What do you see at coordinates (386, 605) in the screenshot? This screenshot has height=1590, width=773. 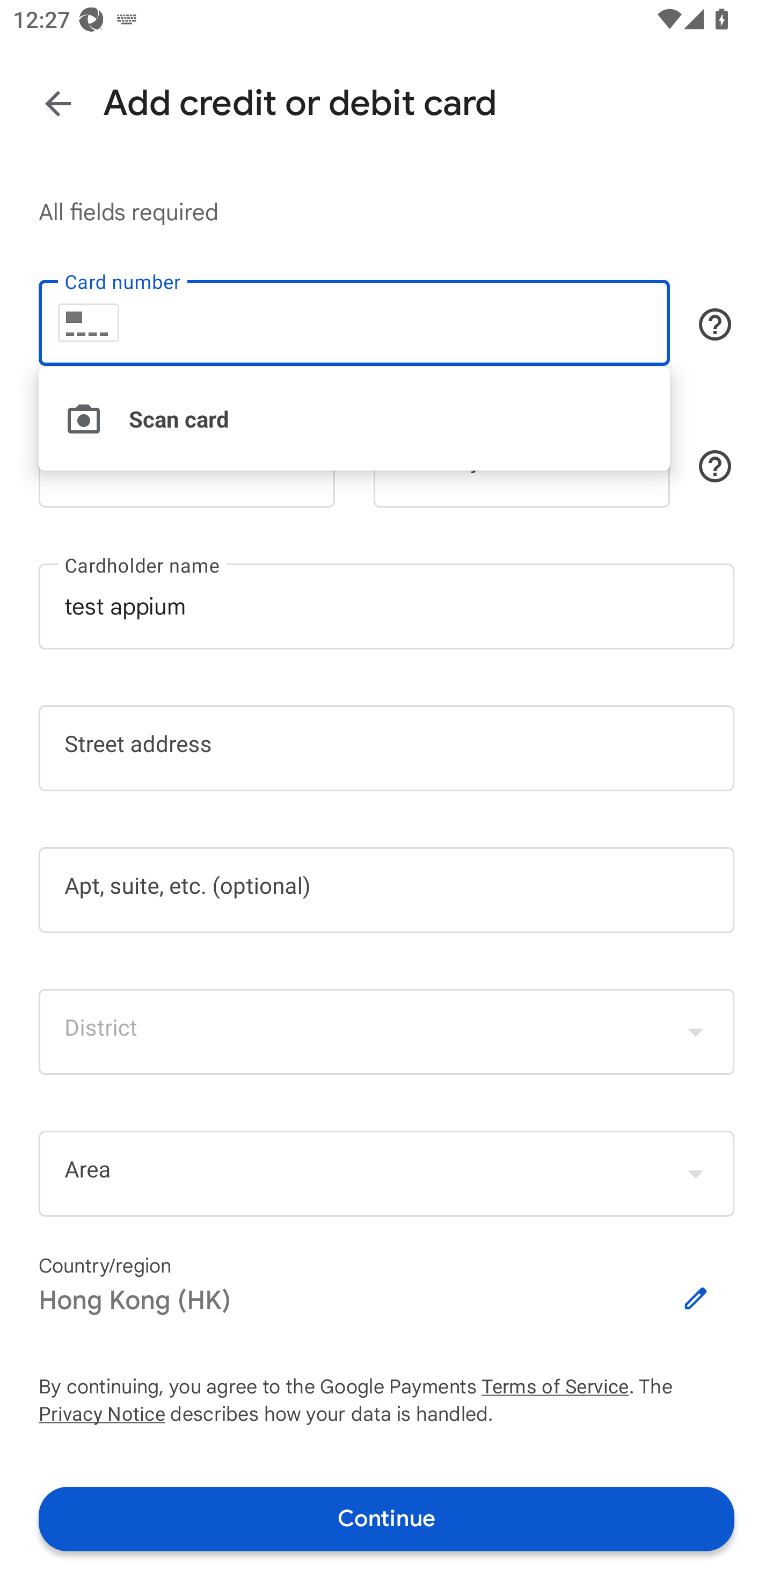 I see `test appium` at bounding box center [386, 605].